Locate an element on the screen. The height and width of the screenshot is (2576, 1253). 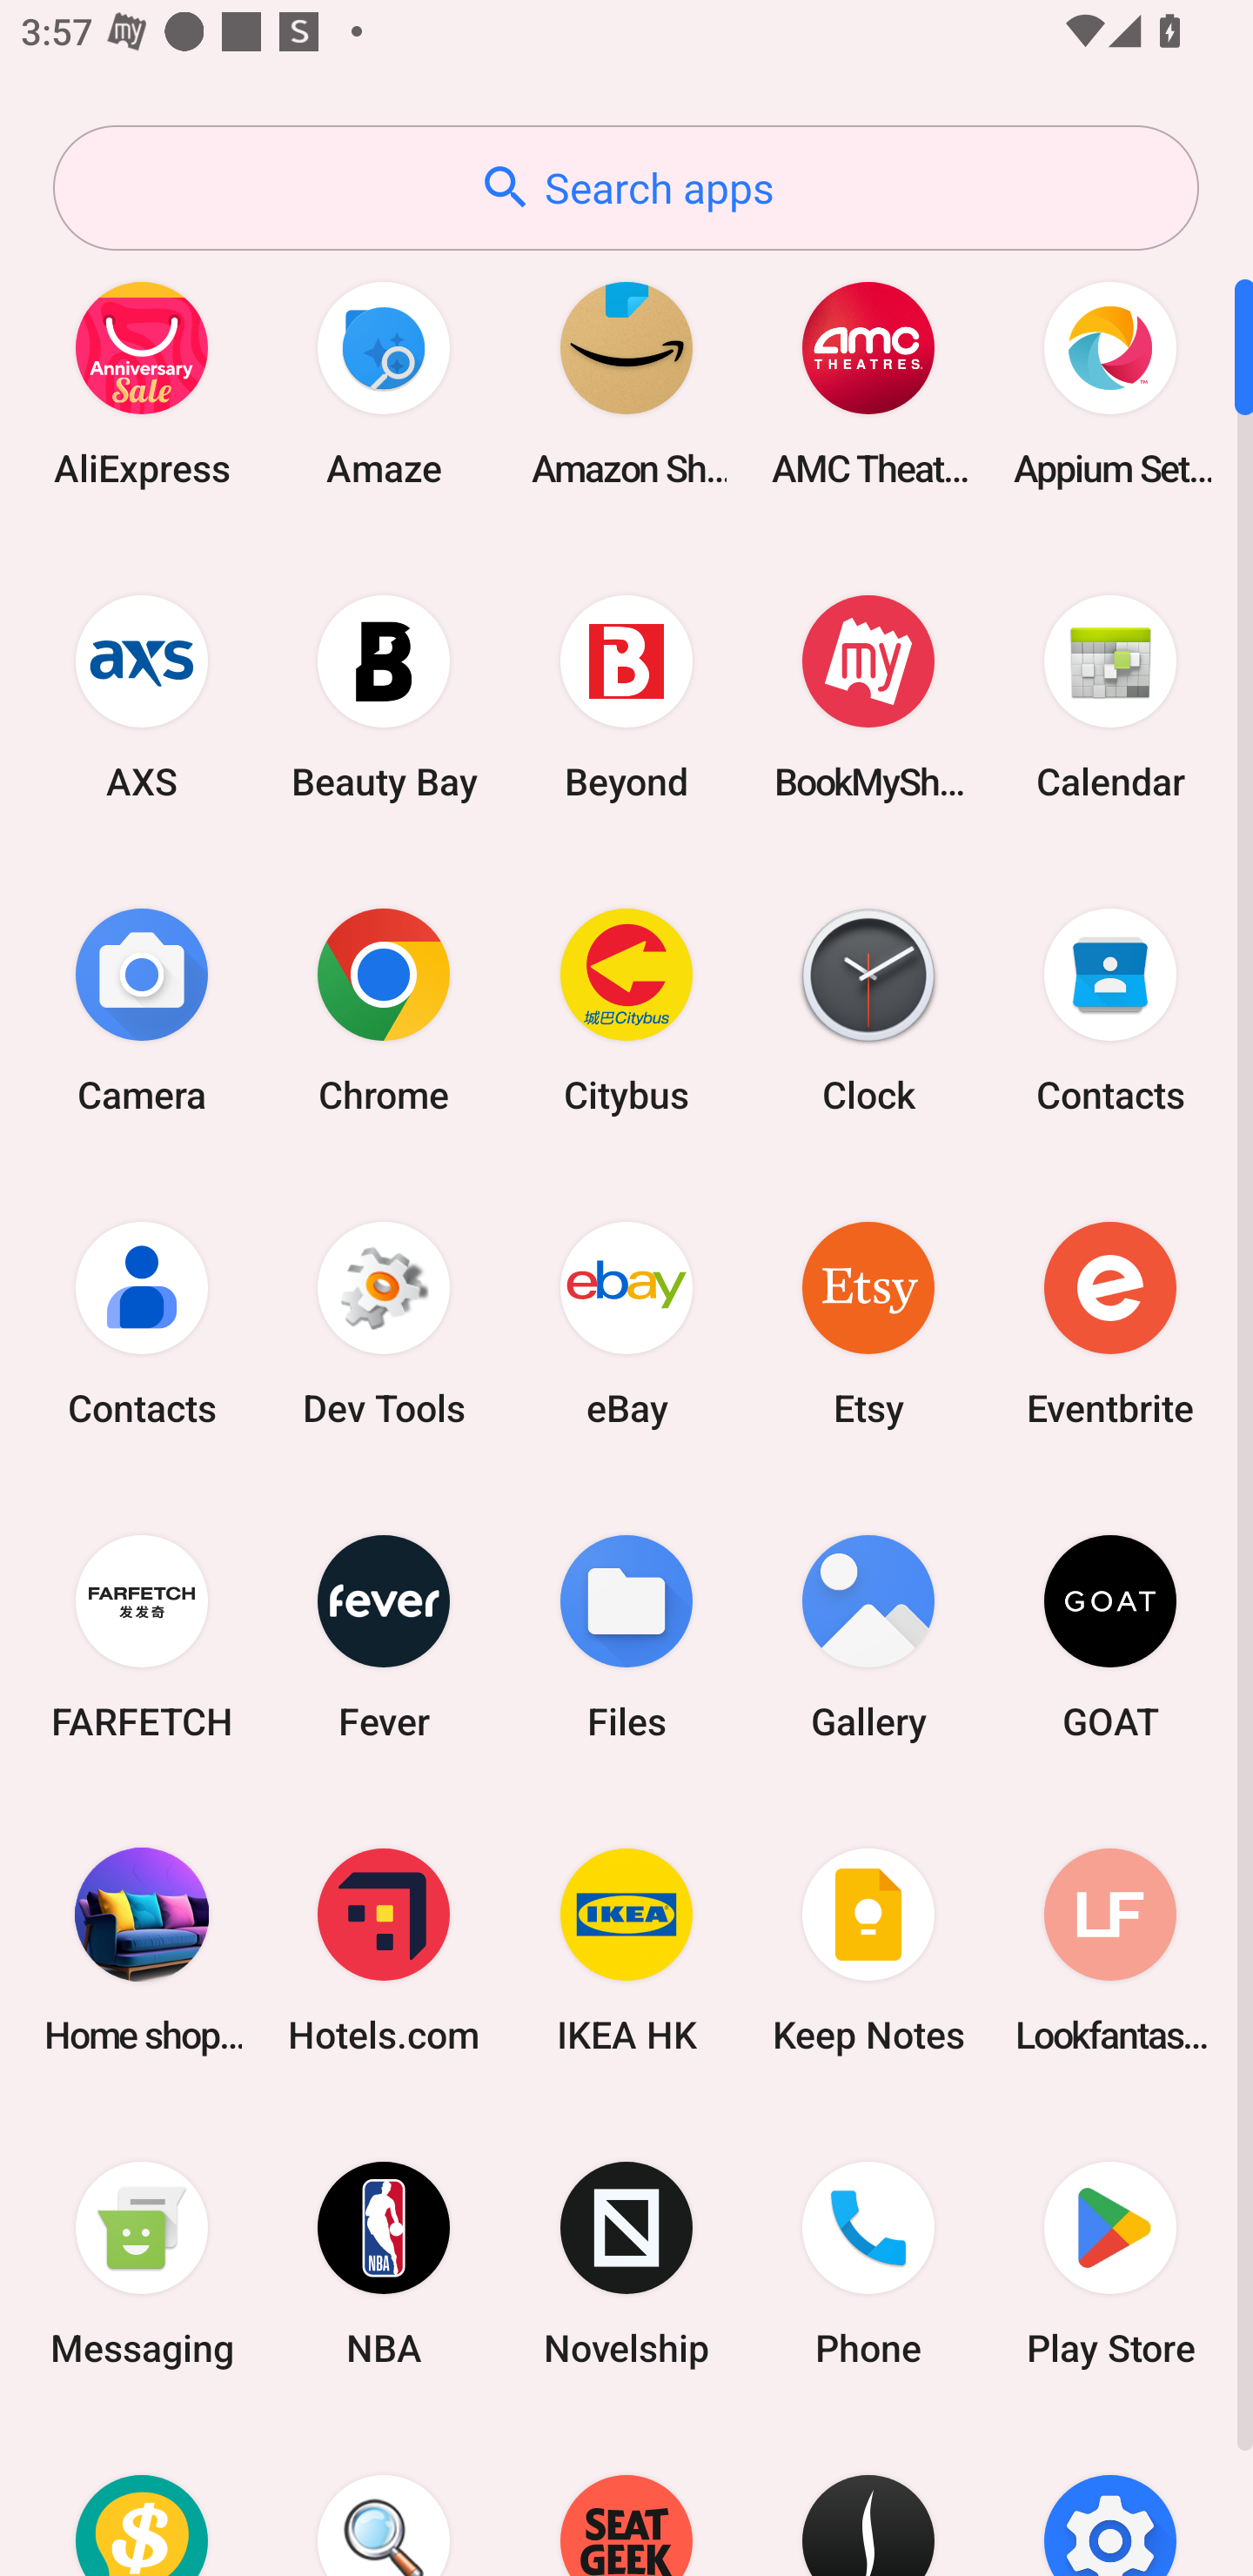
Search is located at coordinates (384, 2499).